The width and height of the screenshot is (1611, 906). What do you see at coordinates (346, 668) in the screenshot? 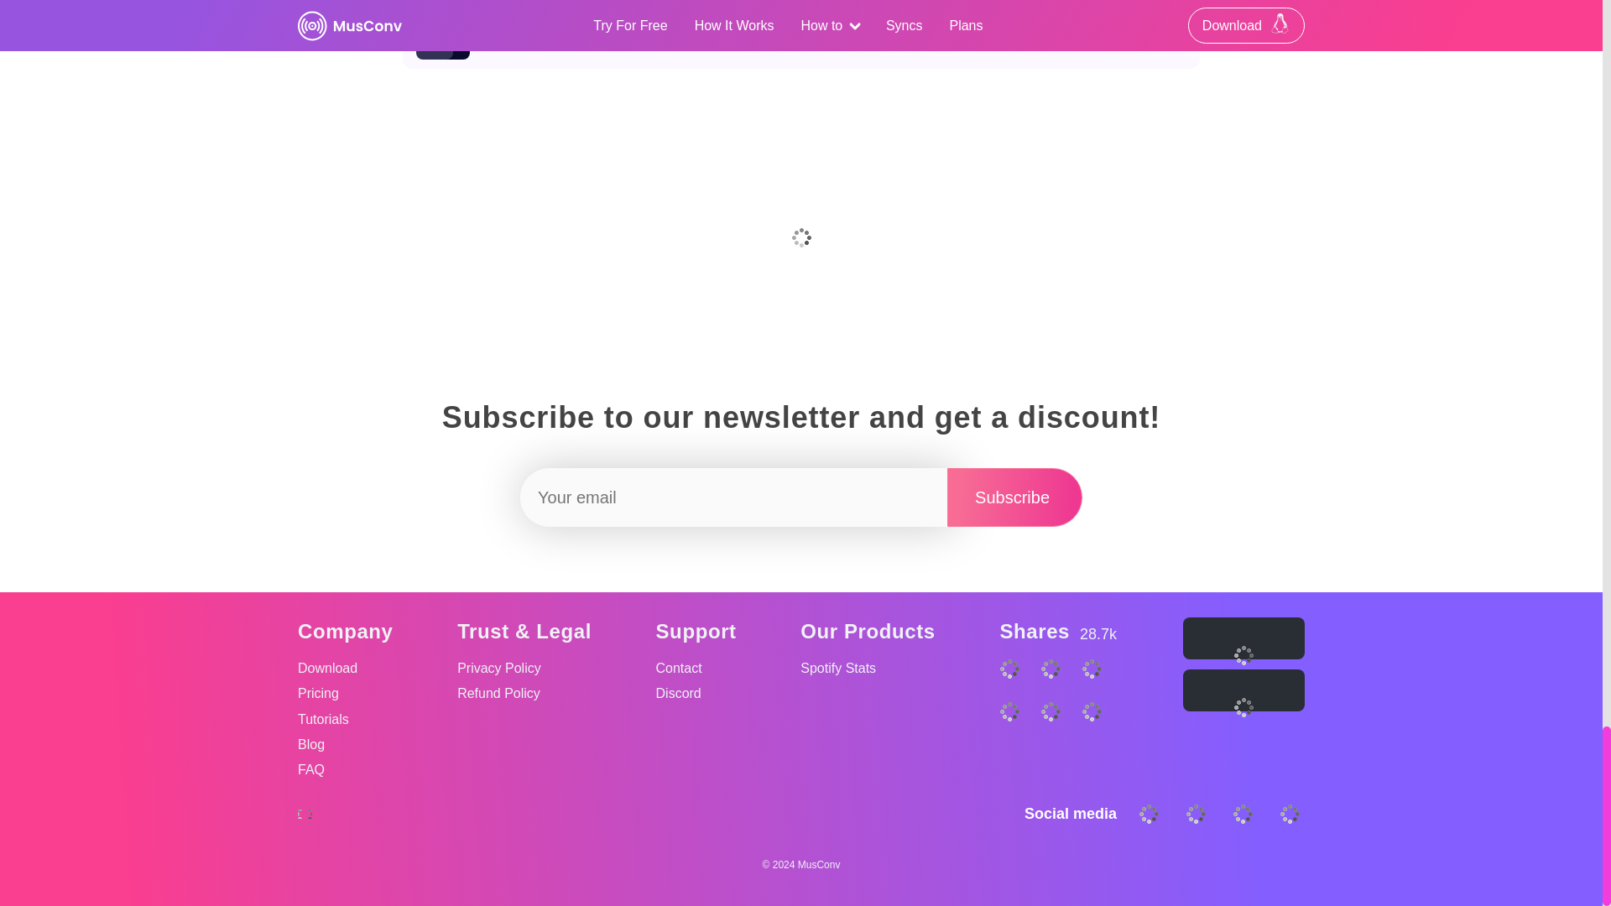
I see `Download` at bounding box center [346, 668].